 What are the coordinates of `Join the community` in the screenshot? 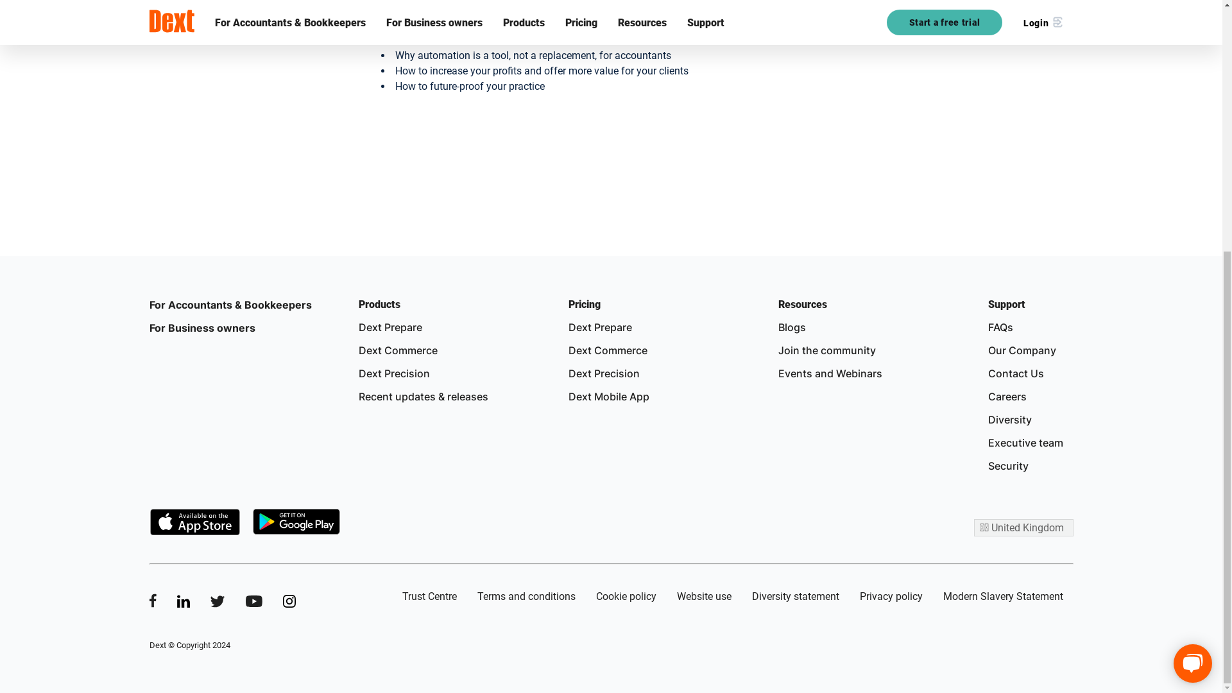 It's located at (827, 350).